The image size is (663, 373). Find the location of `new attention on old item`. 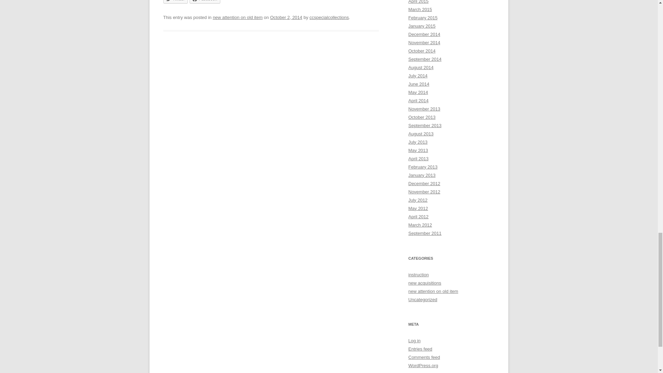

new attention on old item is located at coordinates (238, 17).